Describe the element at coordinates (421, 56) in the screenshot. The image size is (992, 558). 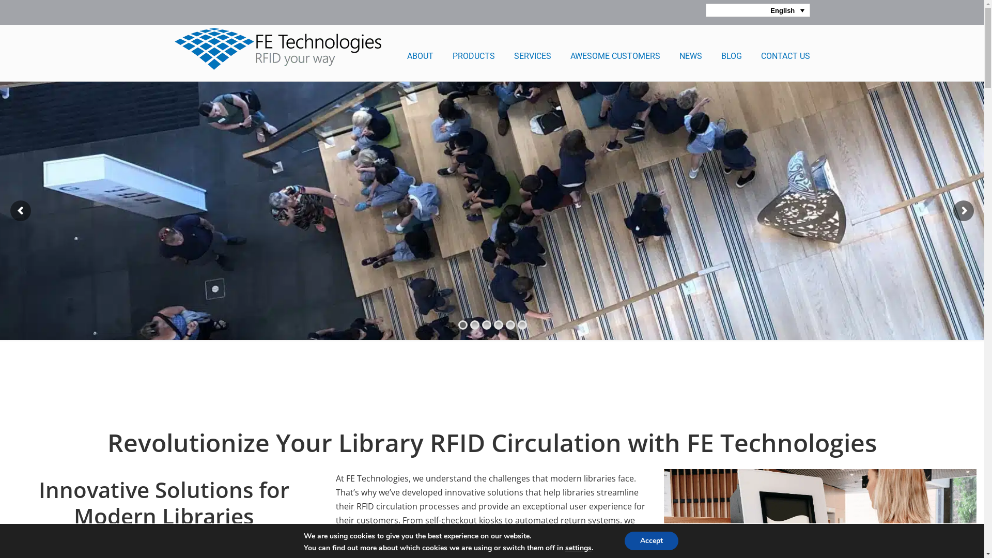
I see `ABOUT` at that location.